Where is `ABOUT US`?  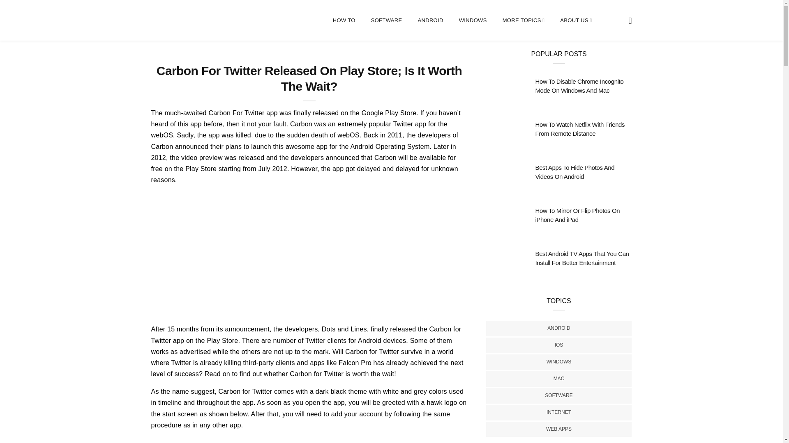
ABOUT US is located at coordinates (576, 21).